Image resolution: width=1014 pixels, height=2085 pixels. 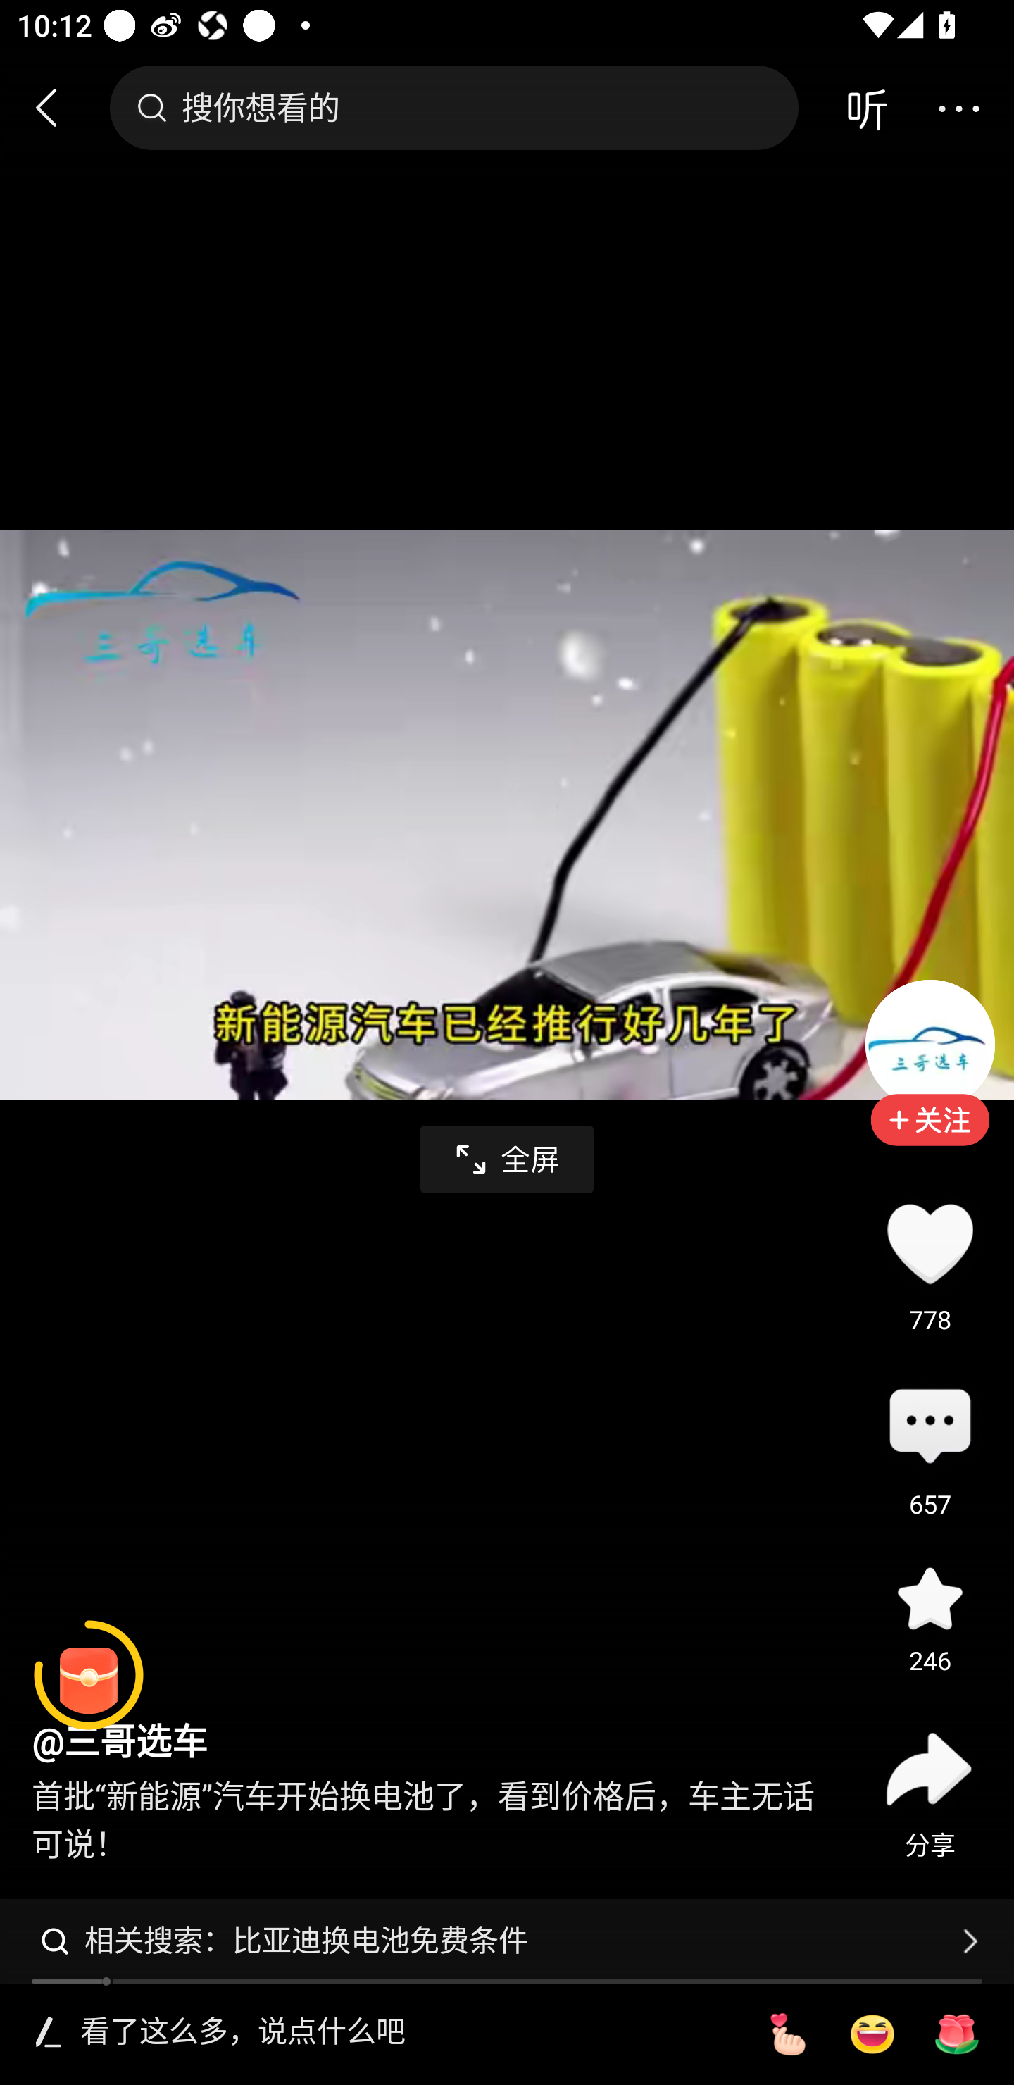 What do you see at coordinates (930, 1243) in the screenshot?
I see `点赞778 778` at bounding box center [930, 1243].